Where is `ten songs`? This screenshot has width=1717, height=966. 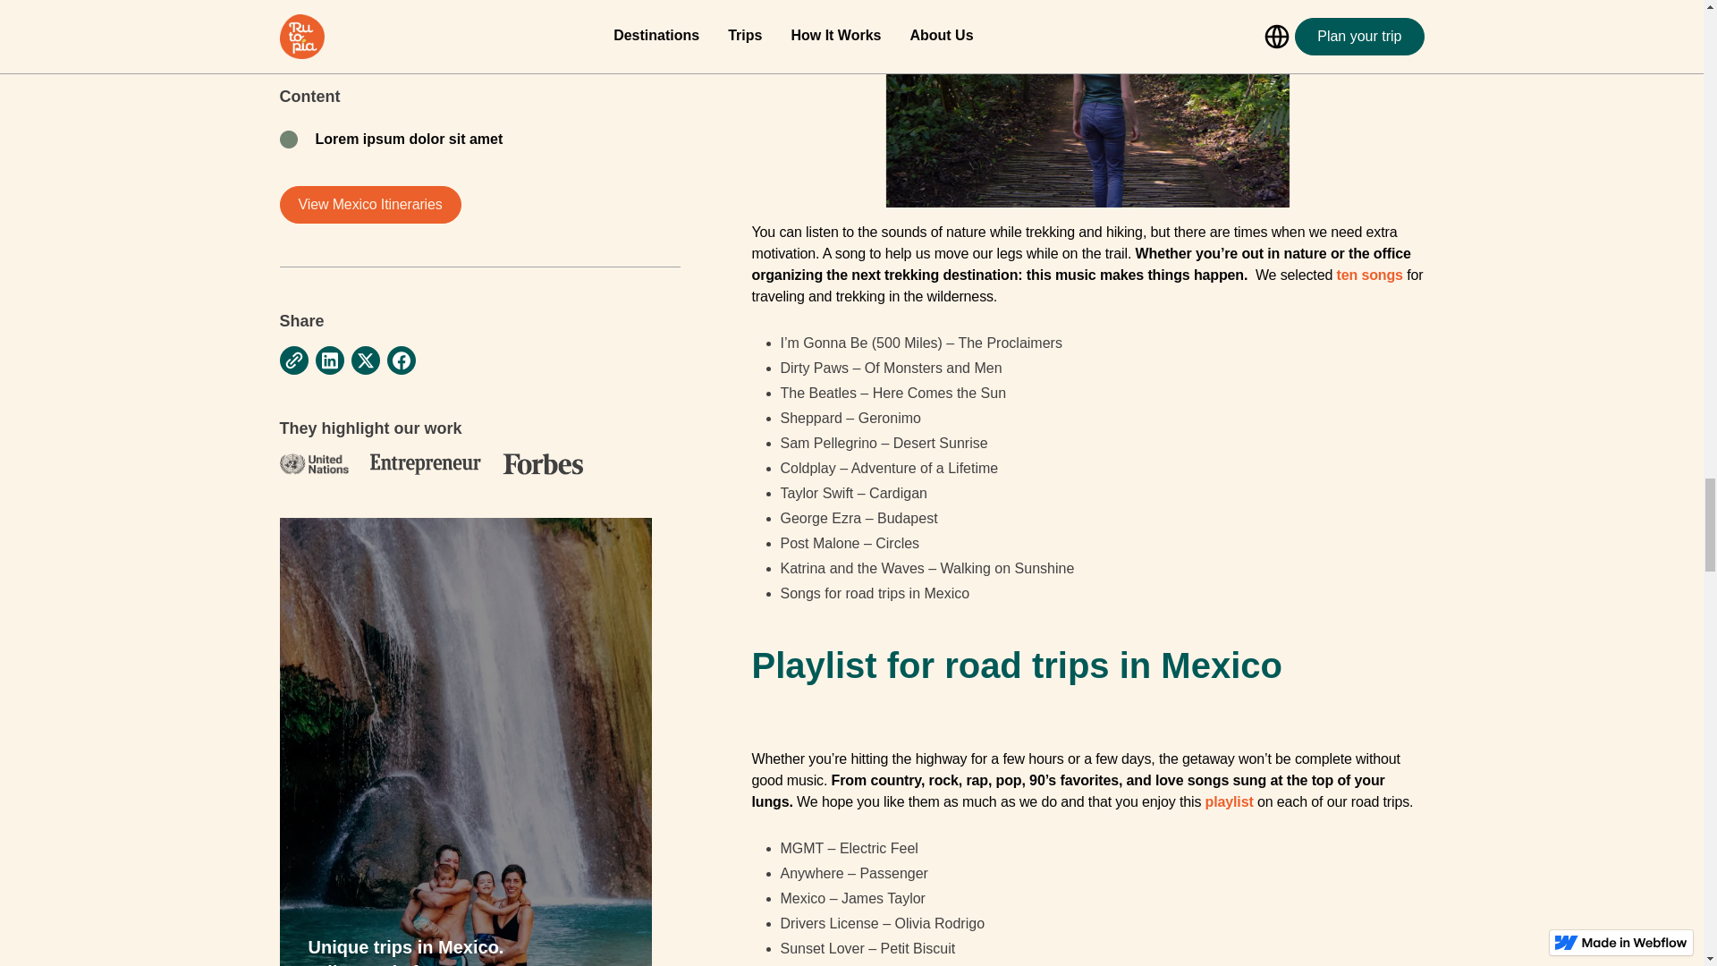
ten songs is located at coordinates (1370, 275).